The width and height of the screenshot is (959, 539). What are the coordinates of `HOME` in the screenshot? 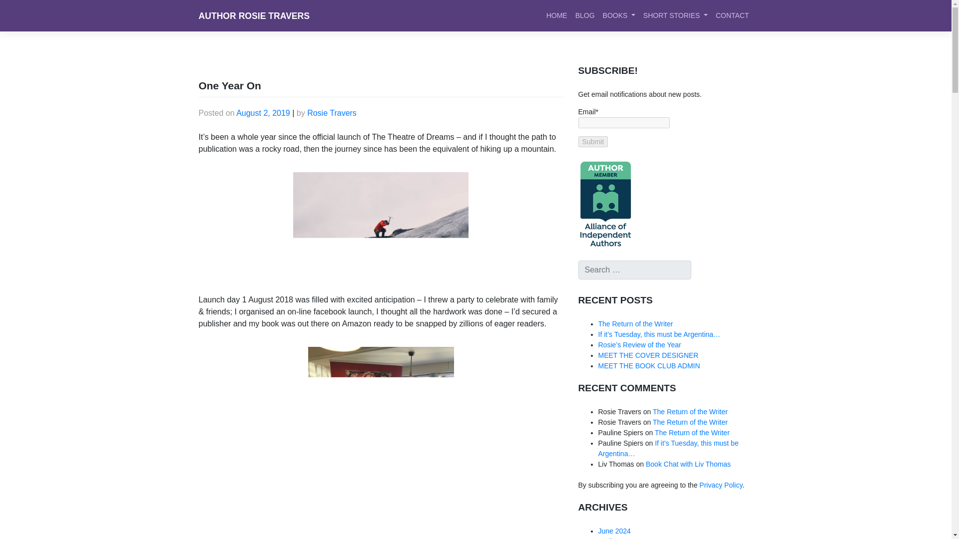 It's located at (557, 15).